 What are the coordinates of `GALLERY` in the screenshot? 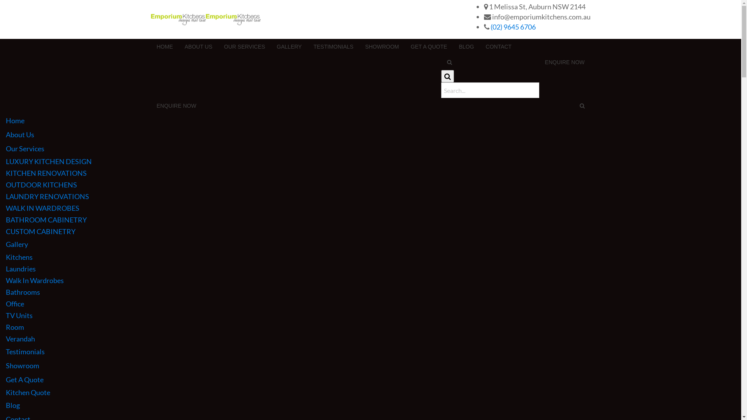 It's located at (289, 47).